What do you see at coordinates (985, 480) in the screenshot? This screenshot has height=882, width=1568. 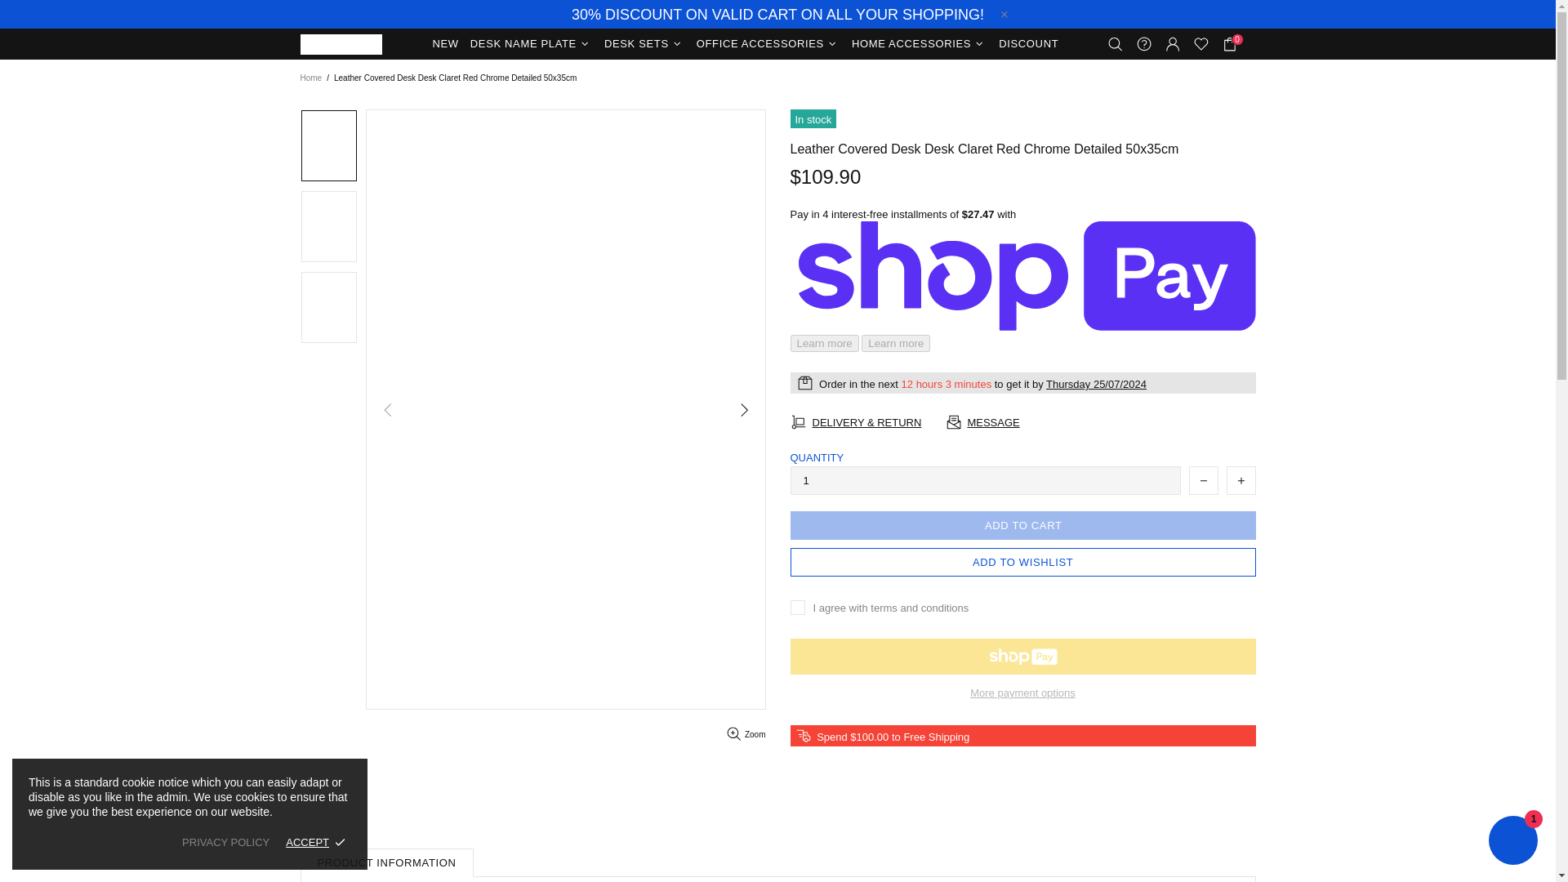 I see `1` at bounding box center [985, 480].